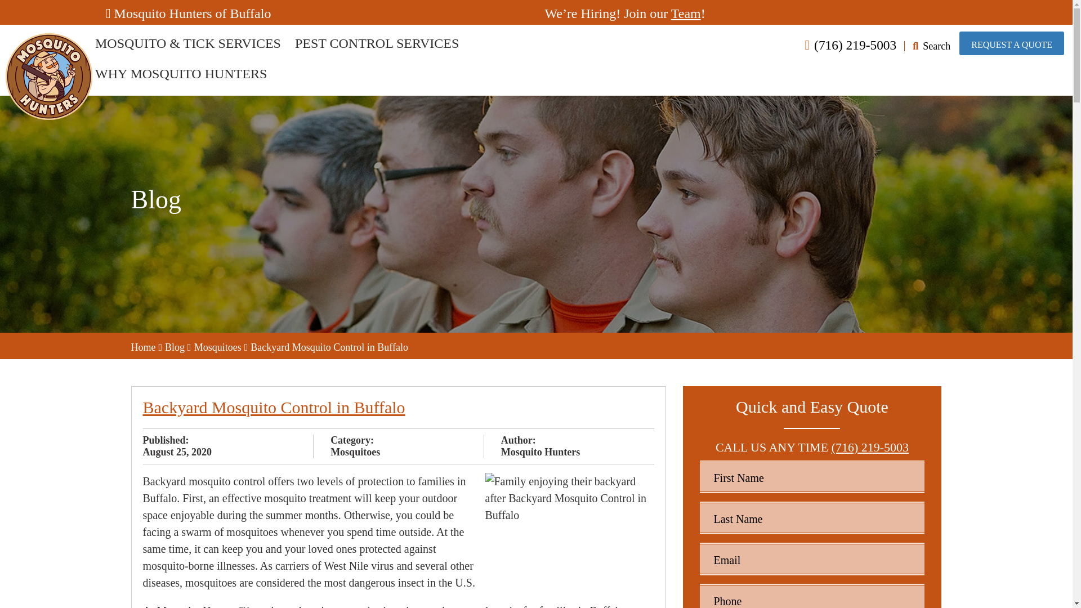 The width and height of the screenshot is (1081, 608). I want to click on PEST CONTROL SERVICES, so click(377, 43).